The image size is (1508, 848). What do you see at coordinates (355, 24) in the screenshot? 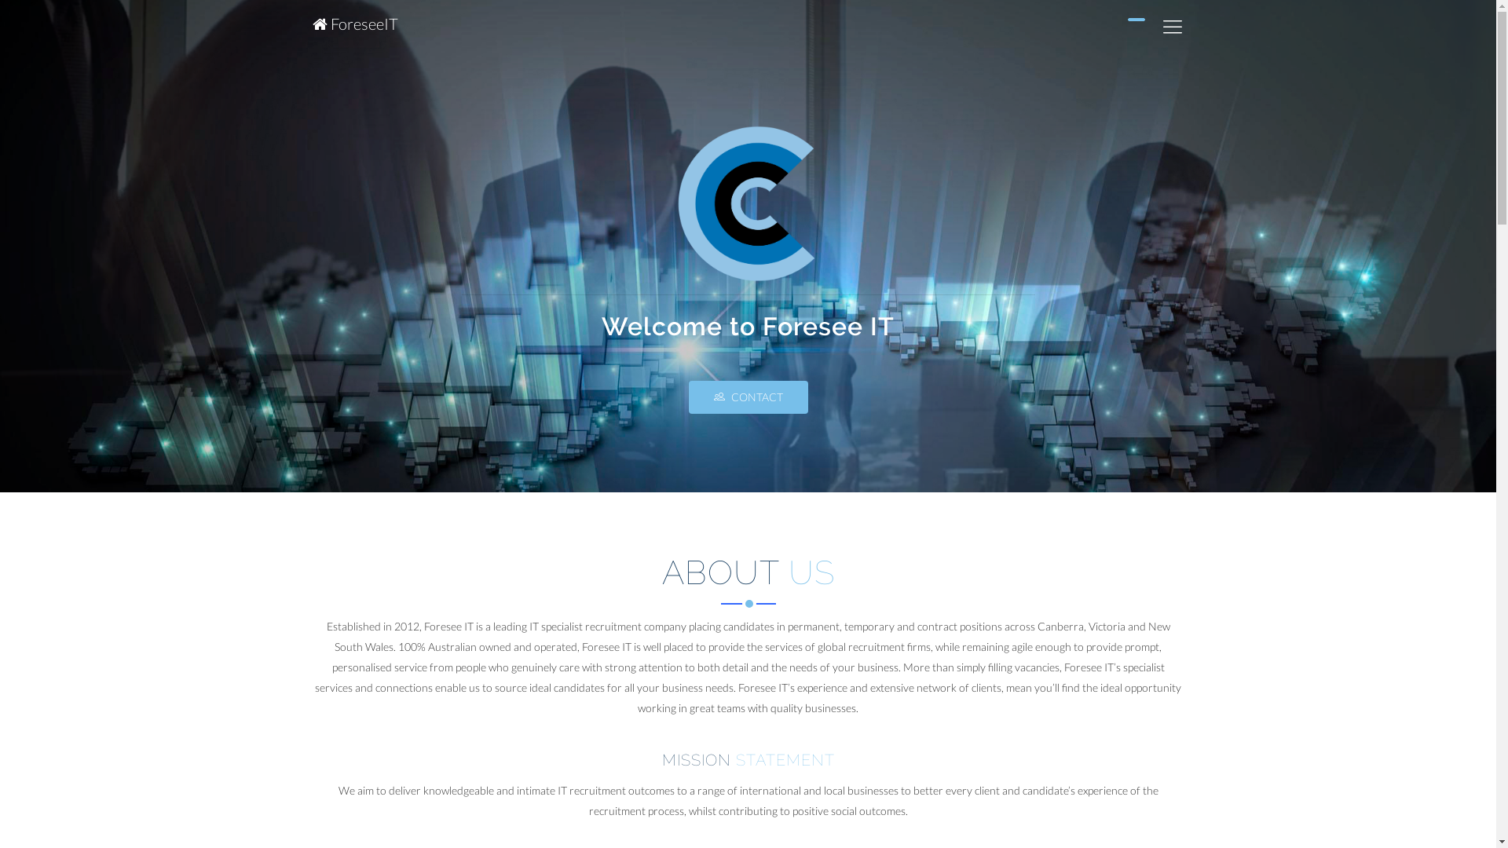
I see `ForeseeIT` at bounding box center [355, 24].